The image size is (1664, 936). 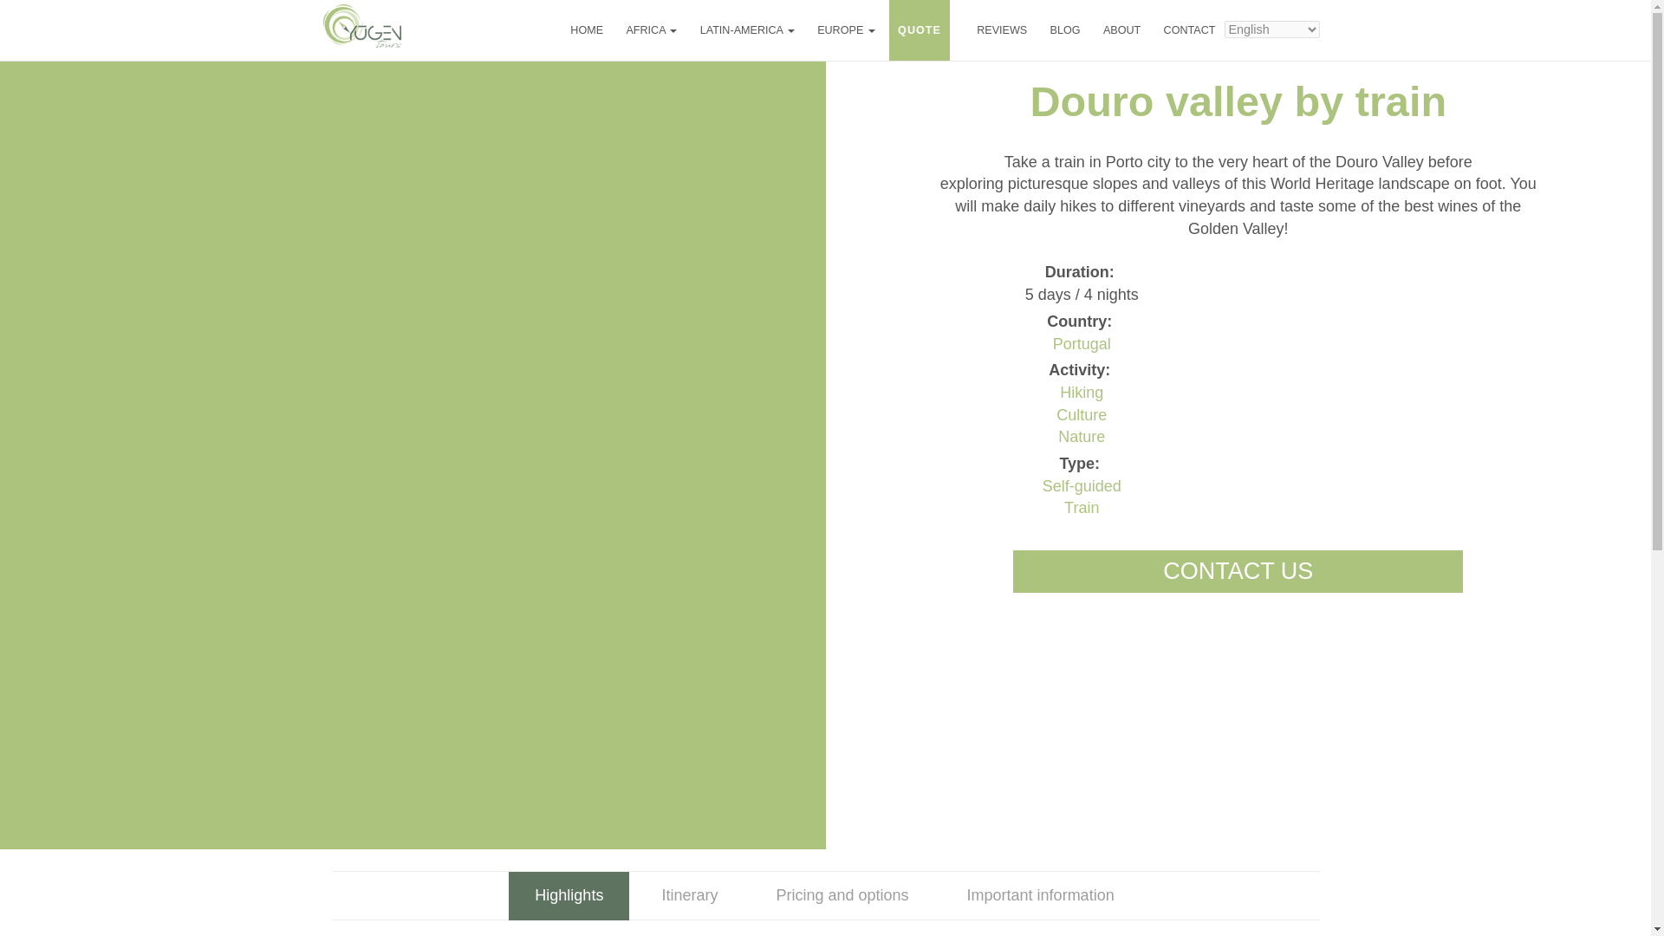 What do you see at coordinates (1040, 895) in the screenshot?
I see `Important information` at bounding box center [1040, 895].